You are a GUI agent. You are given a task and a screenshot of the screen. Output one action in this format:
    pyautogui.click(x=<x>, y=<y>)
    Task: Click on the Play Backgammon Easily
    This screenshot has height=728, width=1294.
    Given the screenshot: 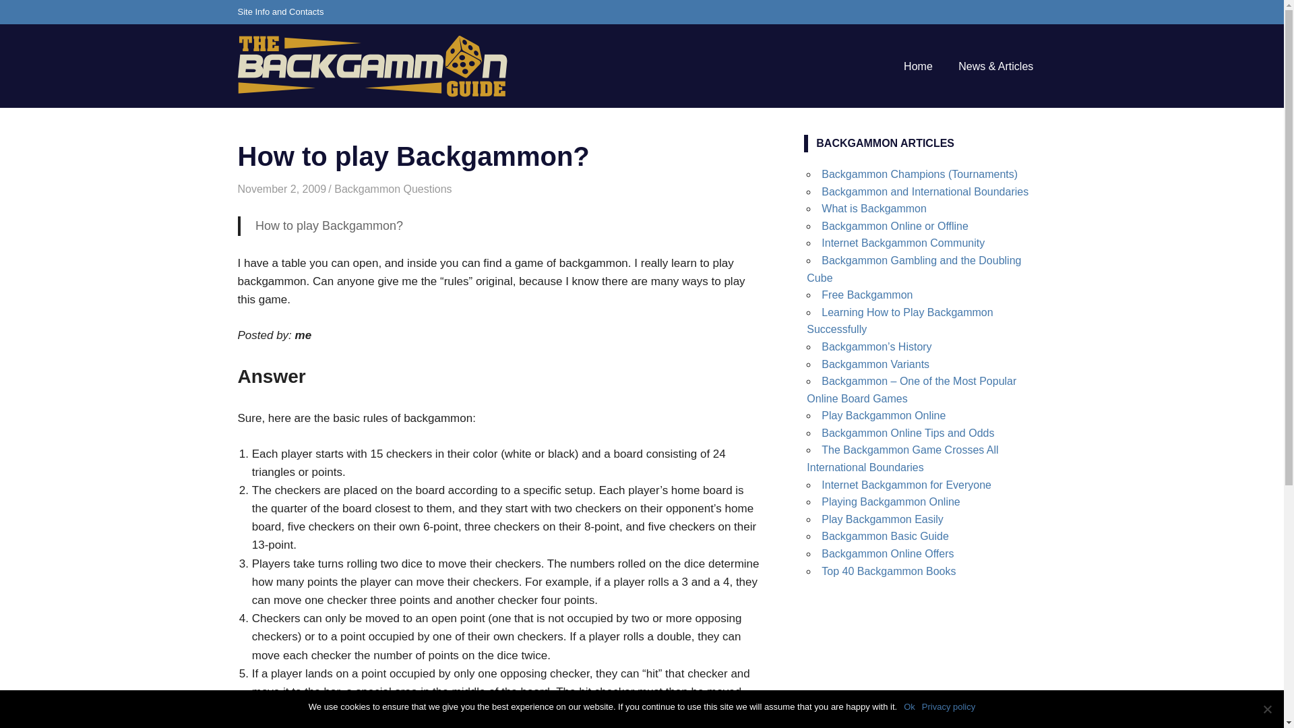 What is the action you would take?
    pyautogui.click(x=882, y=519)
    